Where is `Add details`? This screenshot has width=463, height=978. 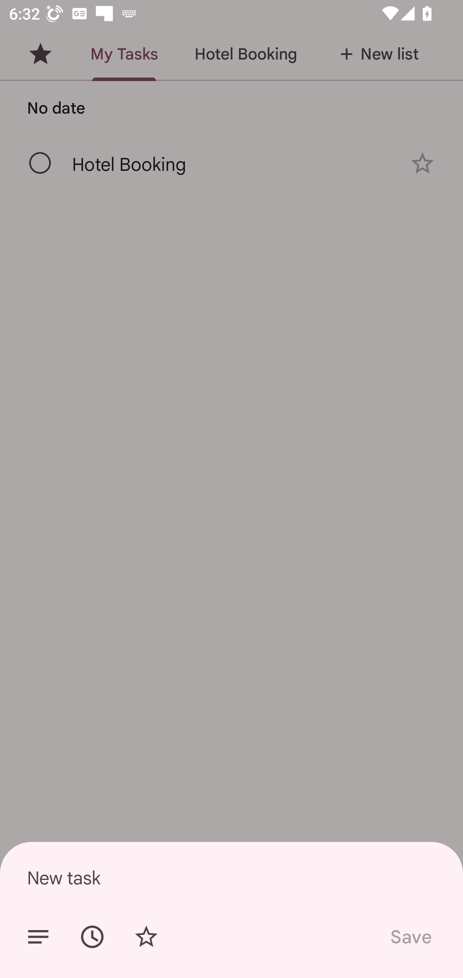 Add details is located at coordinates (38, 937).